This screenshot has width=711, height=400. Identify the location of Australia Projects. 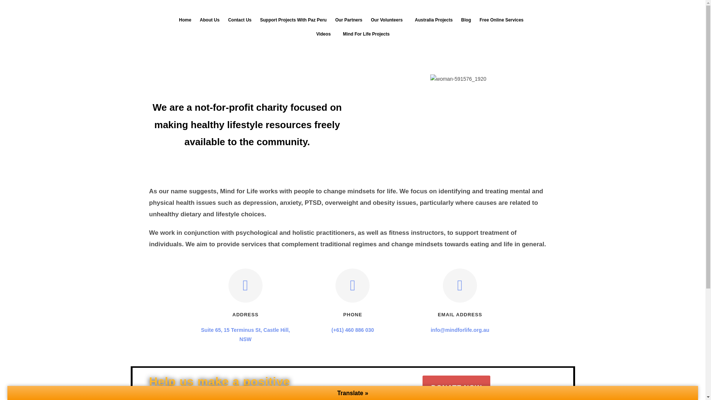
(433, 20).